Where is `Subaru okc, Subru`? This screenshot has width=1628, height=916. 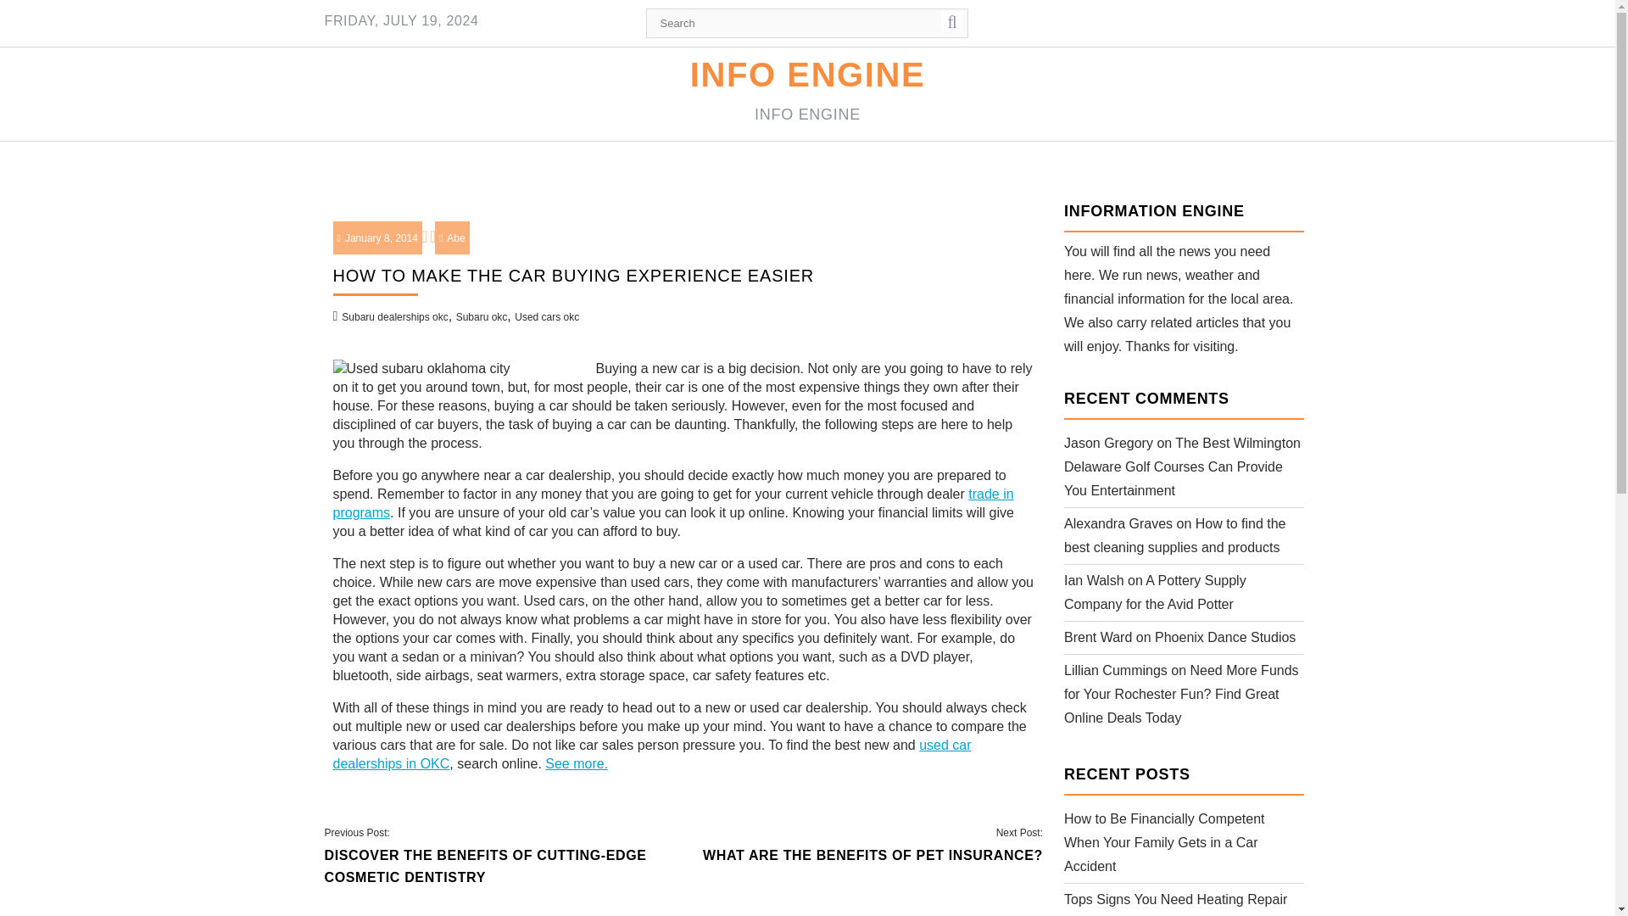 Subaru okc, Subru is located at coordinates (651, 755).